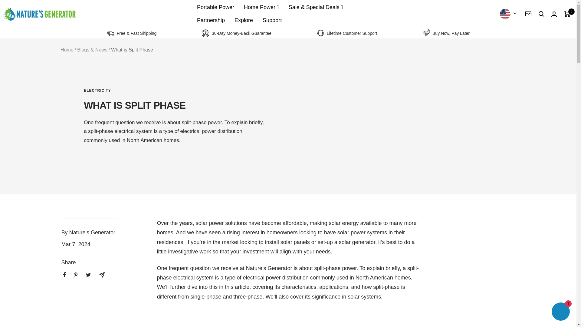  Describe the element at coordinates (485, 81) in the screenshot. I see `US` at that location.